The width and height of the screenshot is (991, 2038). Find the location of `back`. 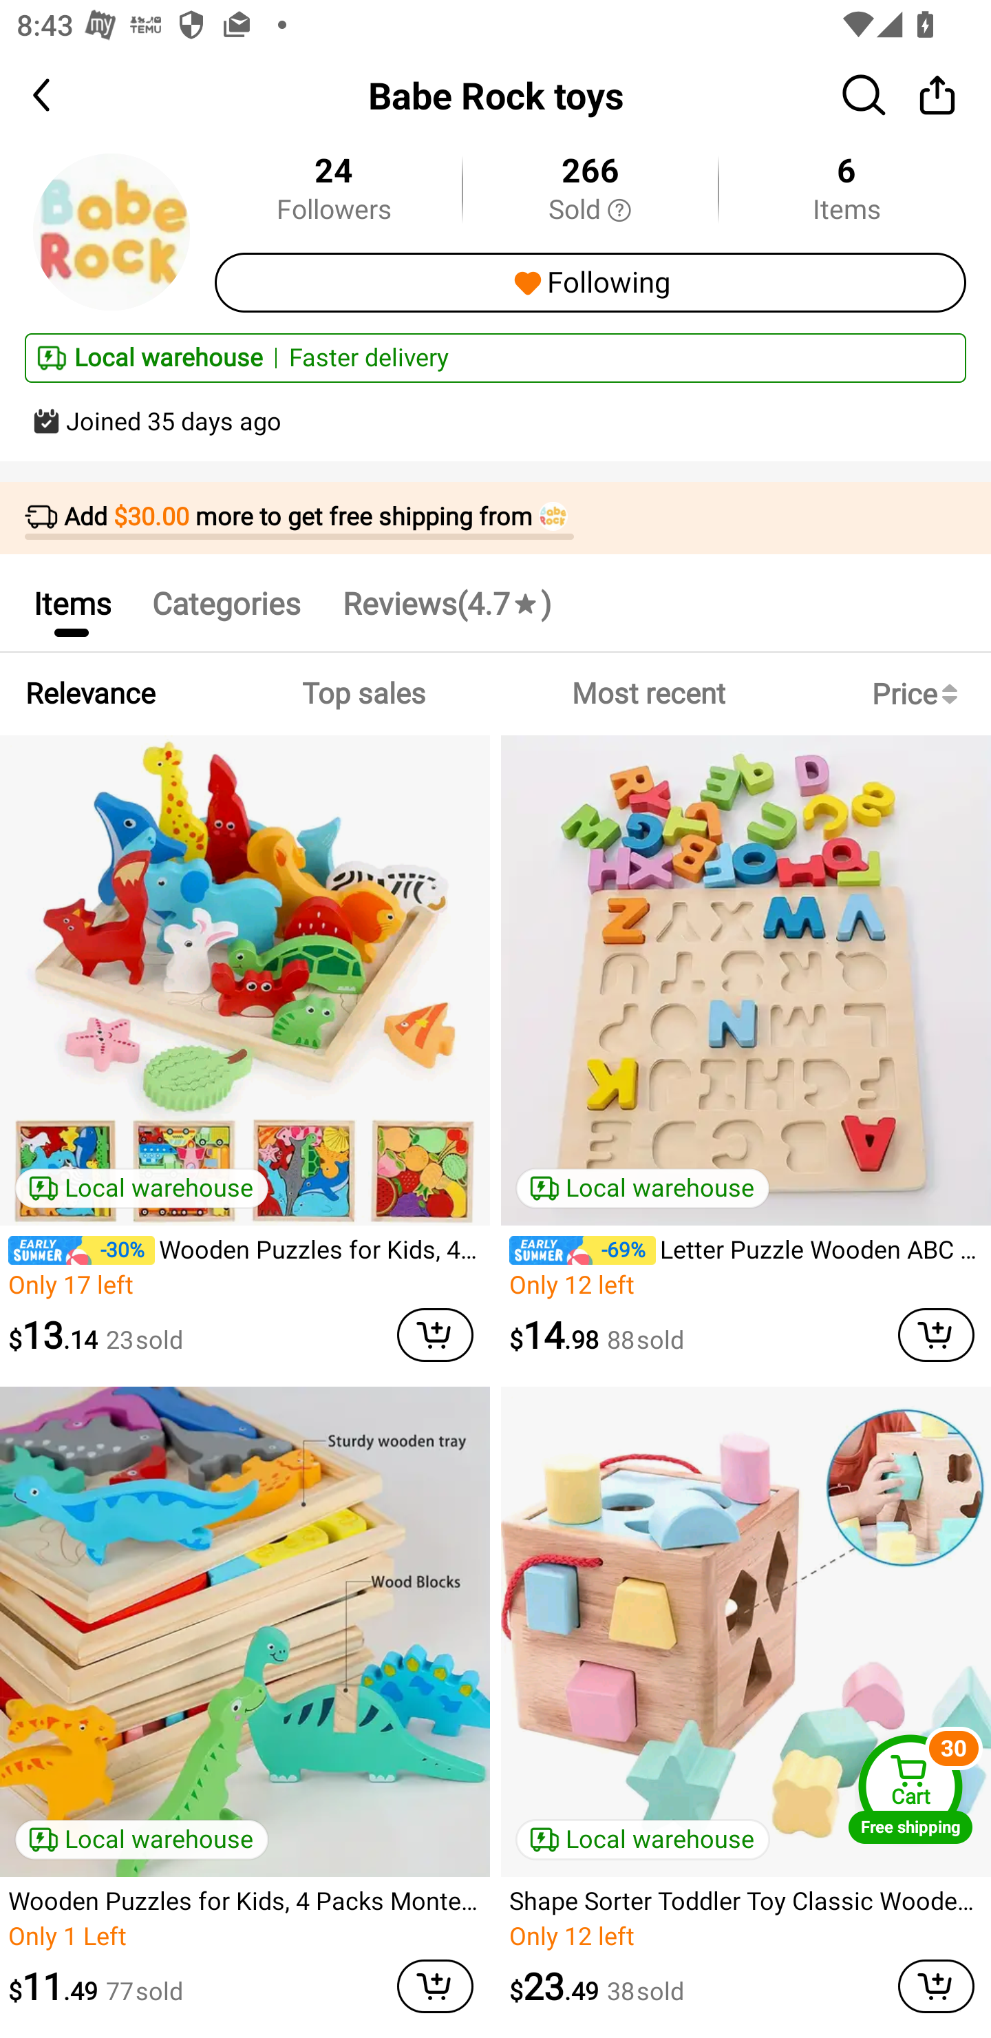

back is located at coordinates (62, 95).